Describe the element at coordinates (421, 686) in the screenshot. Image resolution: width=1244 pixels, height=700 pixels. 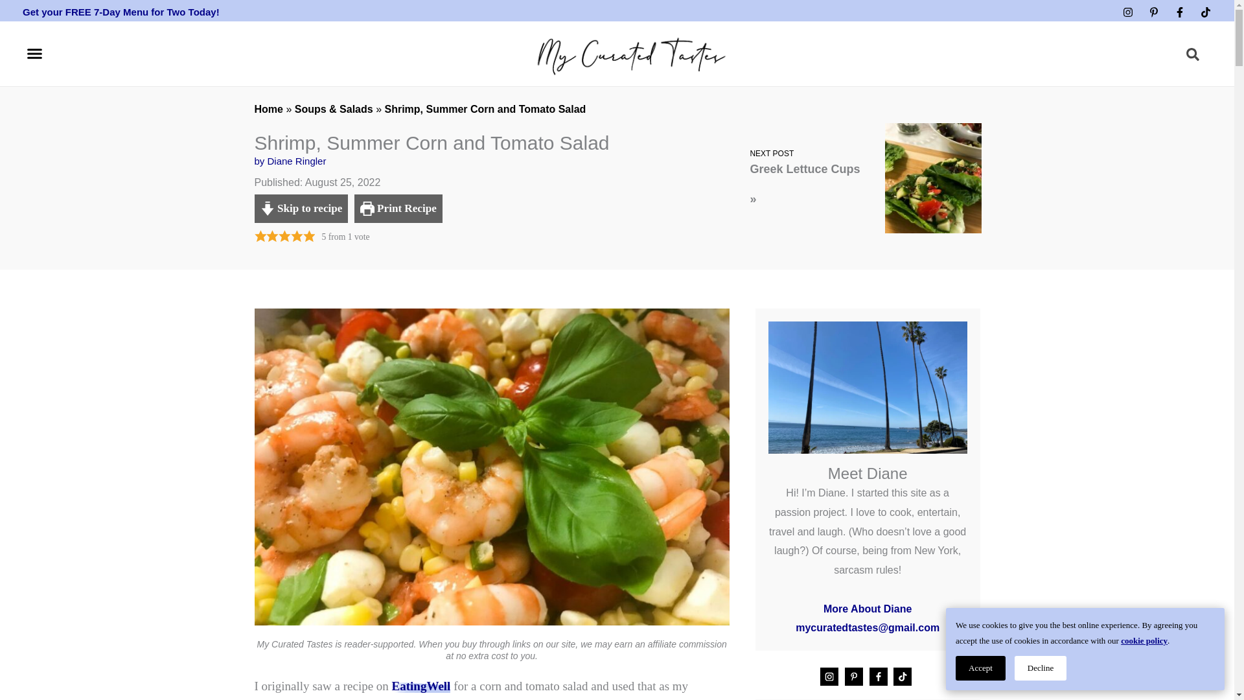
I see `My Curated Tastes` at that location.